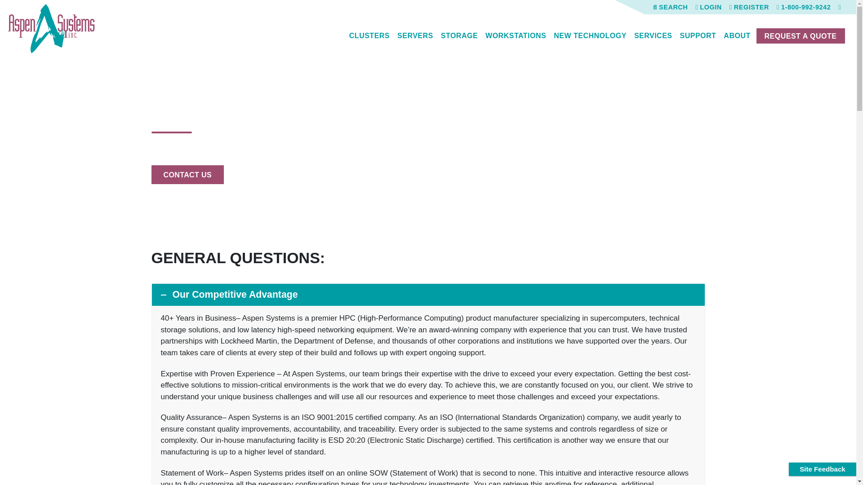  What do you see at coordinates (590, 35) in the screenshot?
I see `NEW TECHNOLOGY` at bounding box center [590, 35].